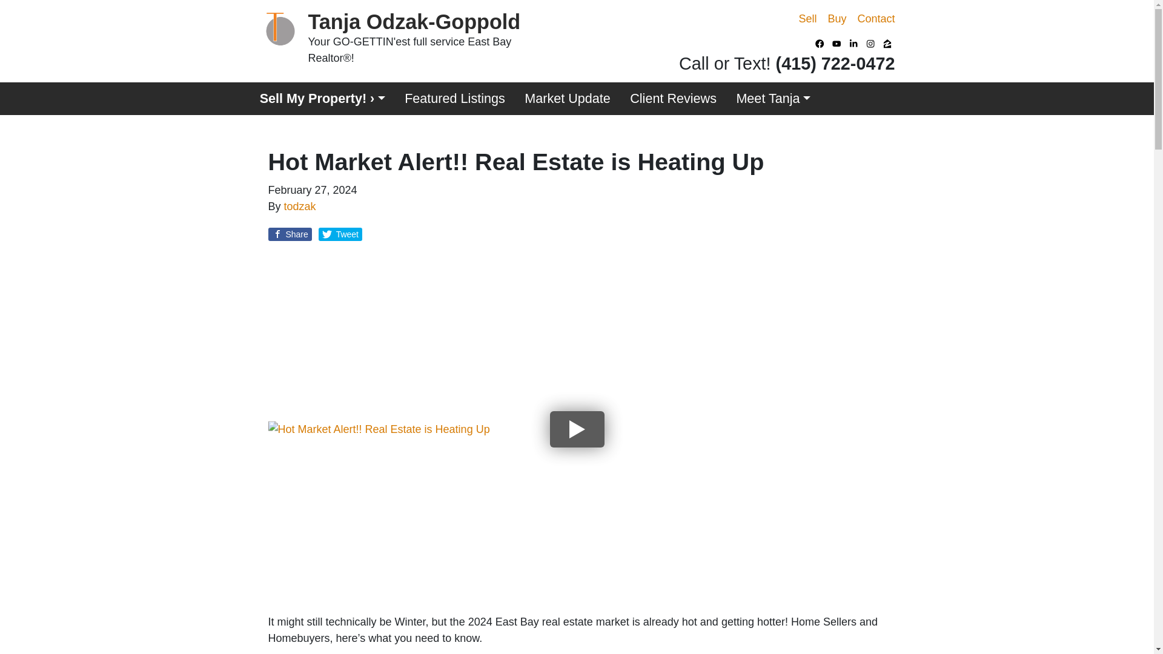 This screenshot has width=1163, height=654. I want to click on Sell, so click(807, 19).